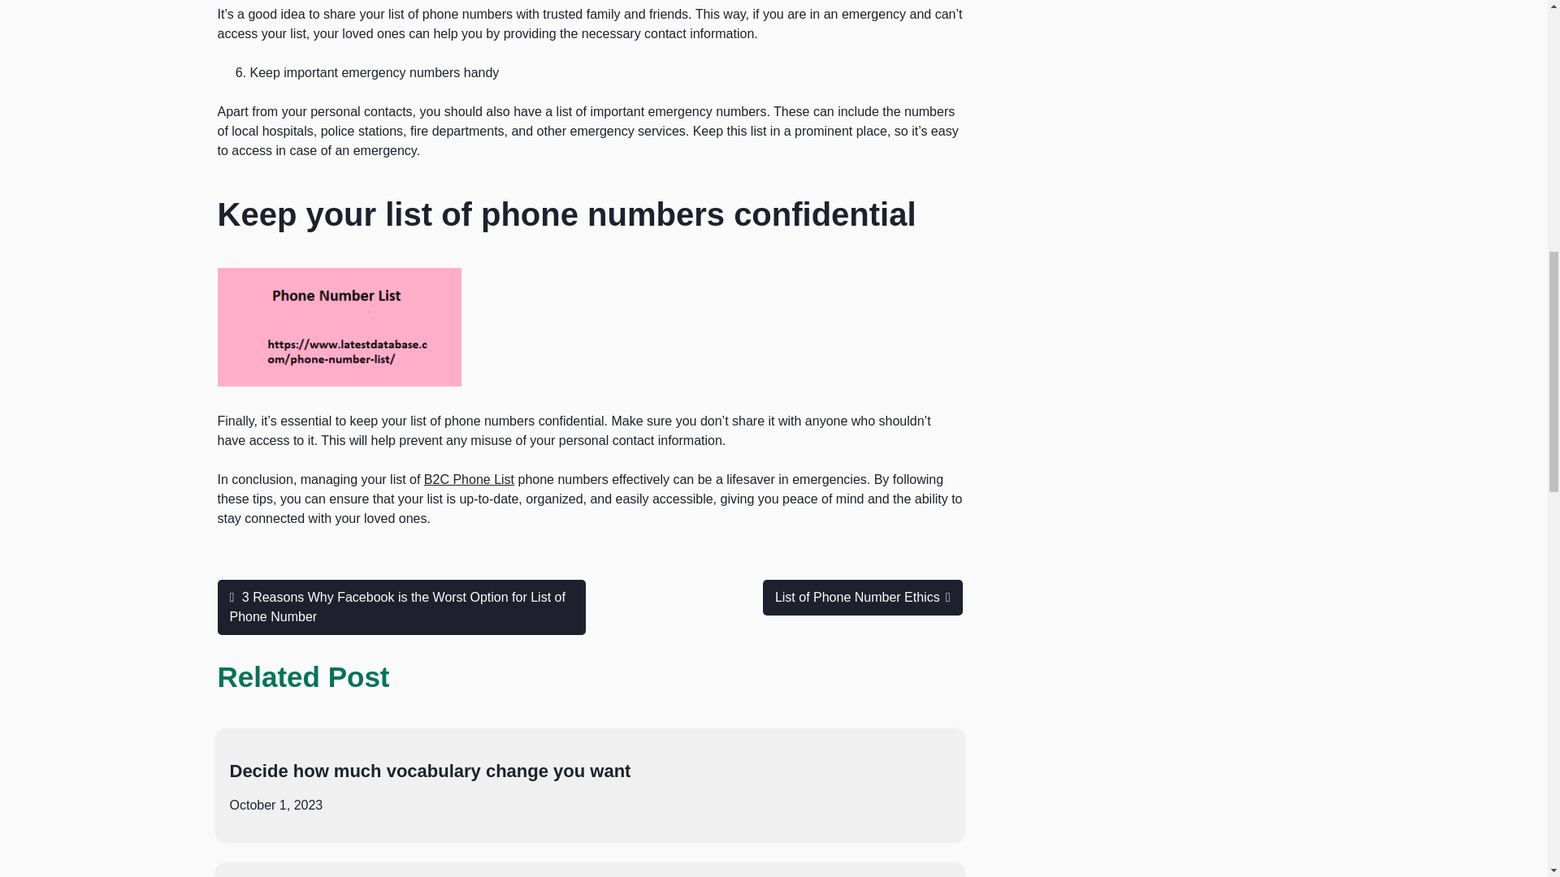 Image resolution: width=1560 pixels, height=877 pixels. What do you see at coordinates (470, 479) in the screenshot?
I see `B2C Phone List` at bounding box center [470, 479].